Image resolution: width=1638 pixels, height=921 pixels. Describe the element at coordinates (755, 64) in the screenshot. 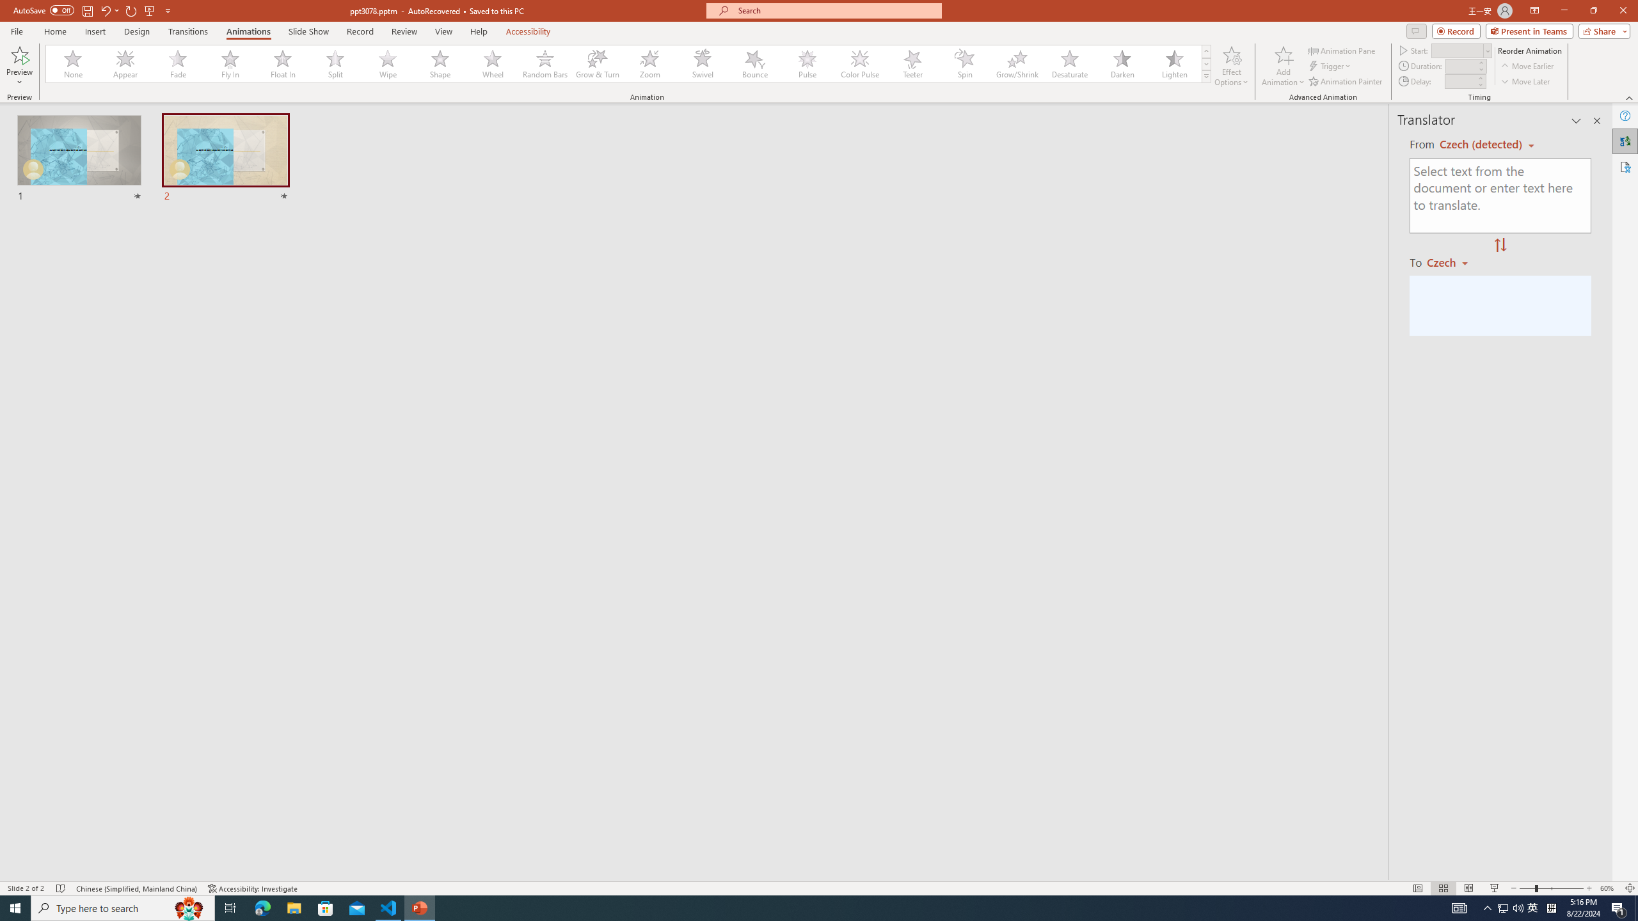

I see `Bounce` at that location.